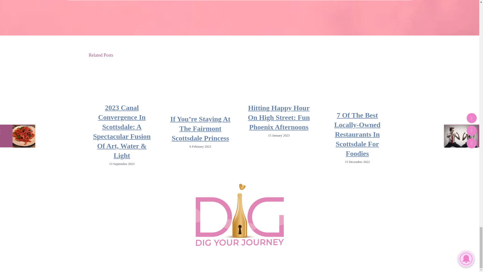  I want to click on Hitting Happy Hour On High Street: Fun Phoenix Afternoons, so click(278, 117).